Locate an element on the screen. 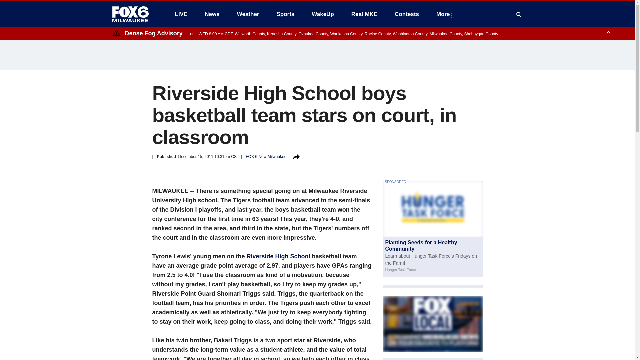 The image size is (640, 360). More is located at coordinates (444, 14).